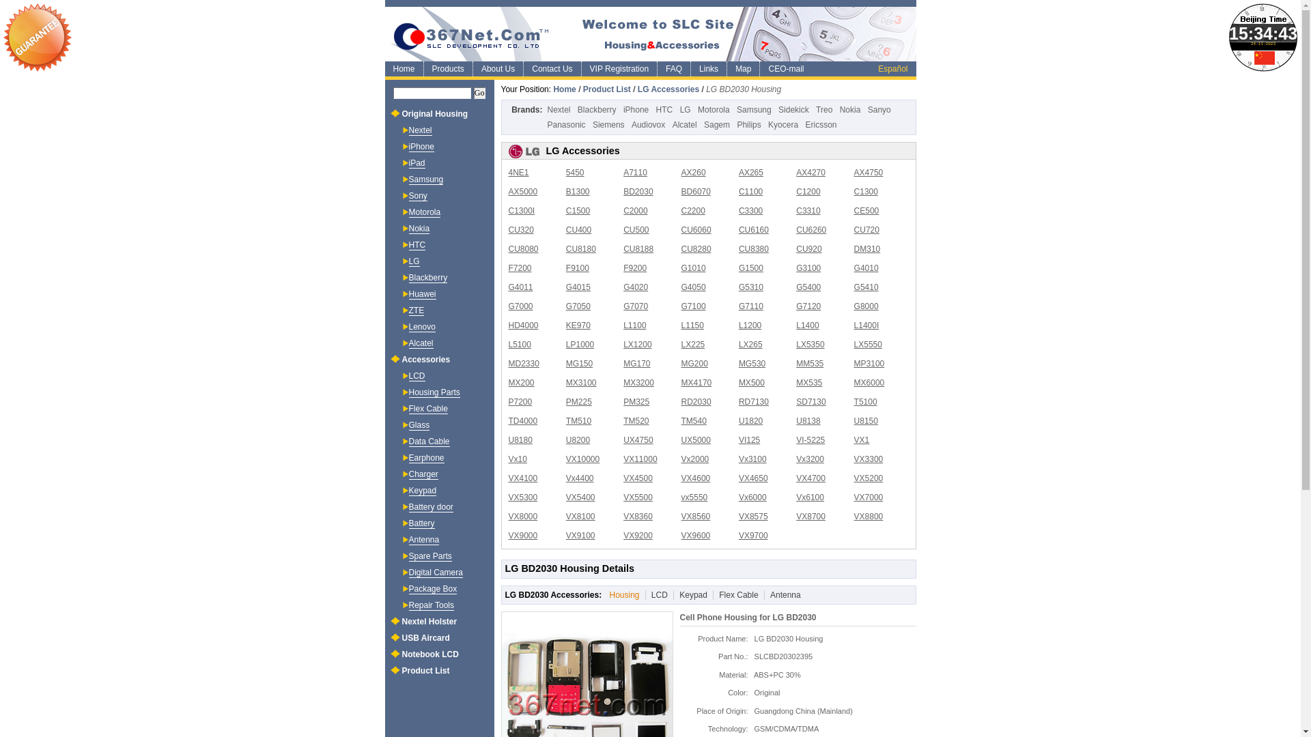 The image size is (1311, 737). What do you see at coordinates (869, 517) in the screenshot?
I see `VX8800` at bounding box center [869, 517].